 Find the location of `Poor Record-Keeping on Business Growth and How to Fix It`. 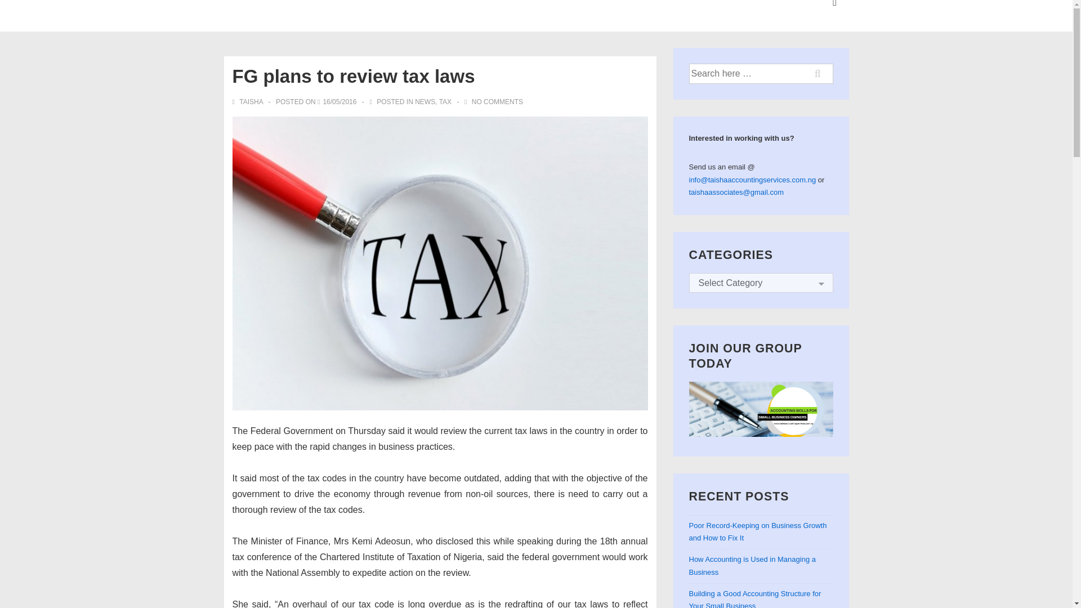

Poor Record-Keeping on Business Growth and How to Fix It is located at coordinates (758, 531).